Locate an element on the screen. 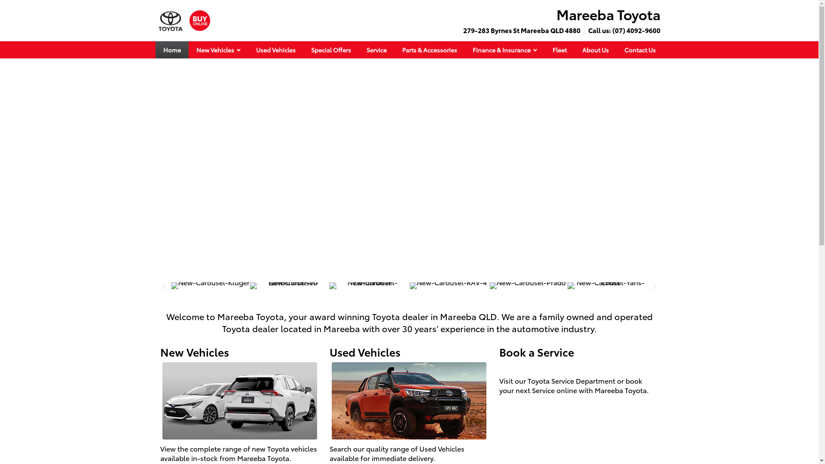 The height and width of the screenshot is (464, 825). Special Offers is located at coordinates (331, 50).